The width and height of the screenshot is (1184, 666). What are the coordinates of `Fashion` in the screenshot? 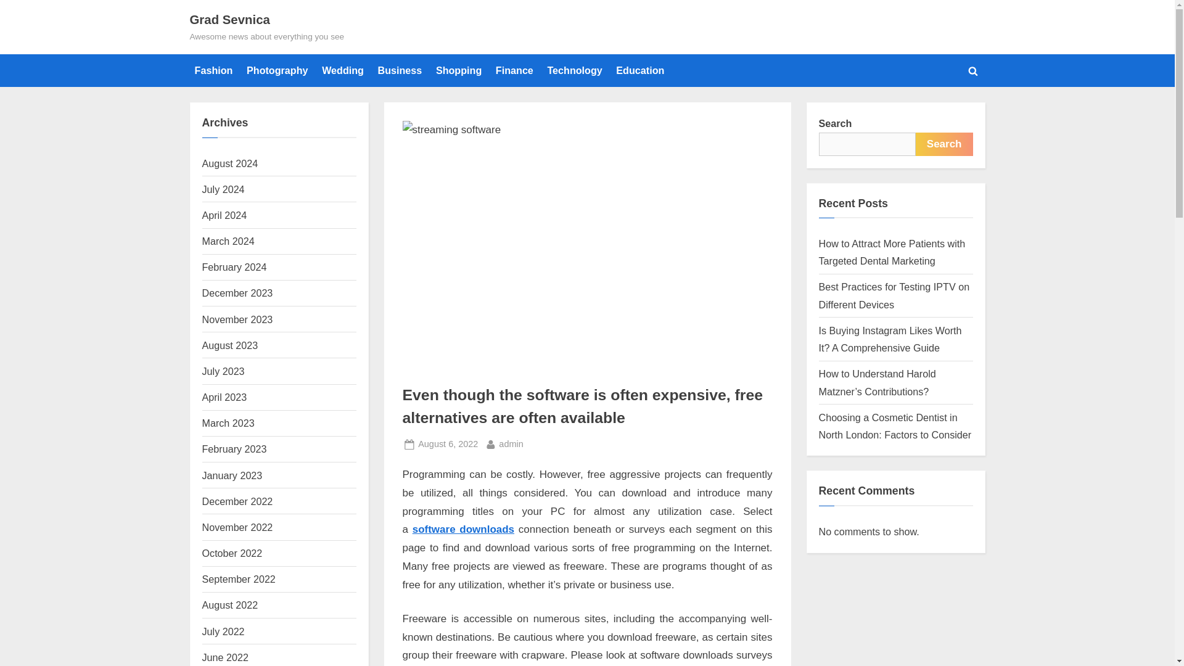 It's located at (223, 189).